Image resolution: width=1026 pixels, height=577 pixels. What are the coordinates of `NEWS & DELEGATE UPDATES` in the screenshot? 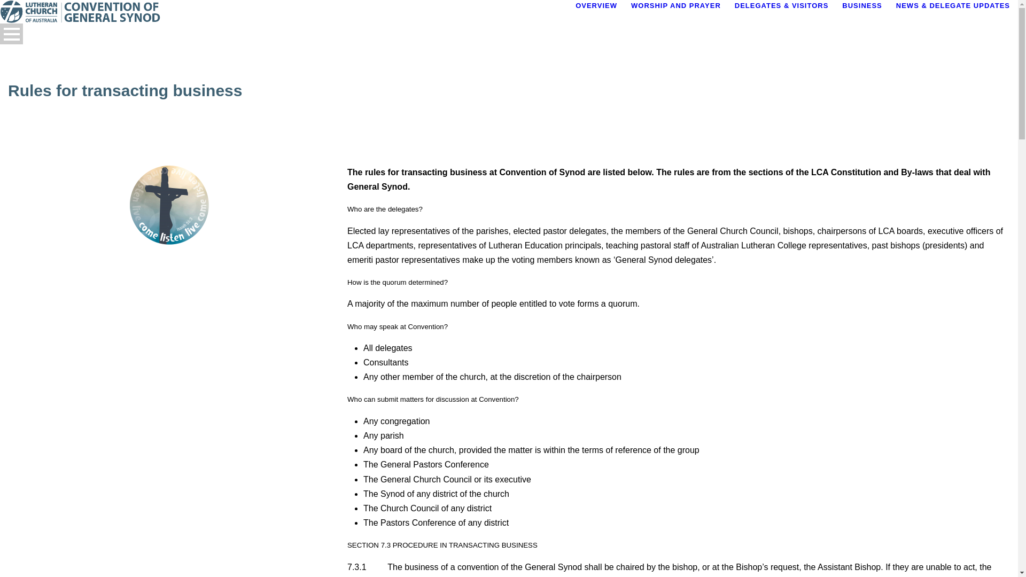 It's located at (953, 18).